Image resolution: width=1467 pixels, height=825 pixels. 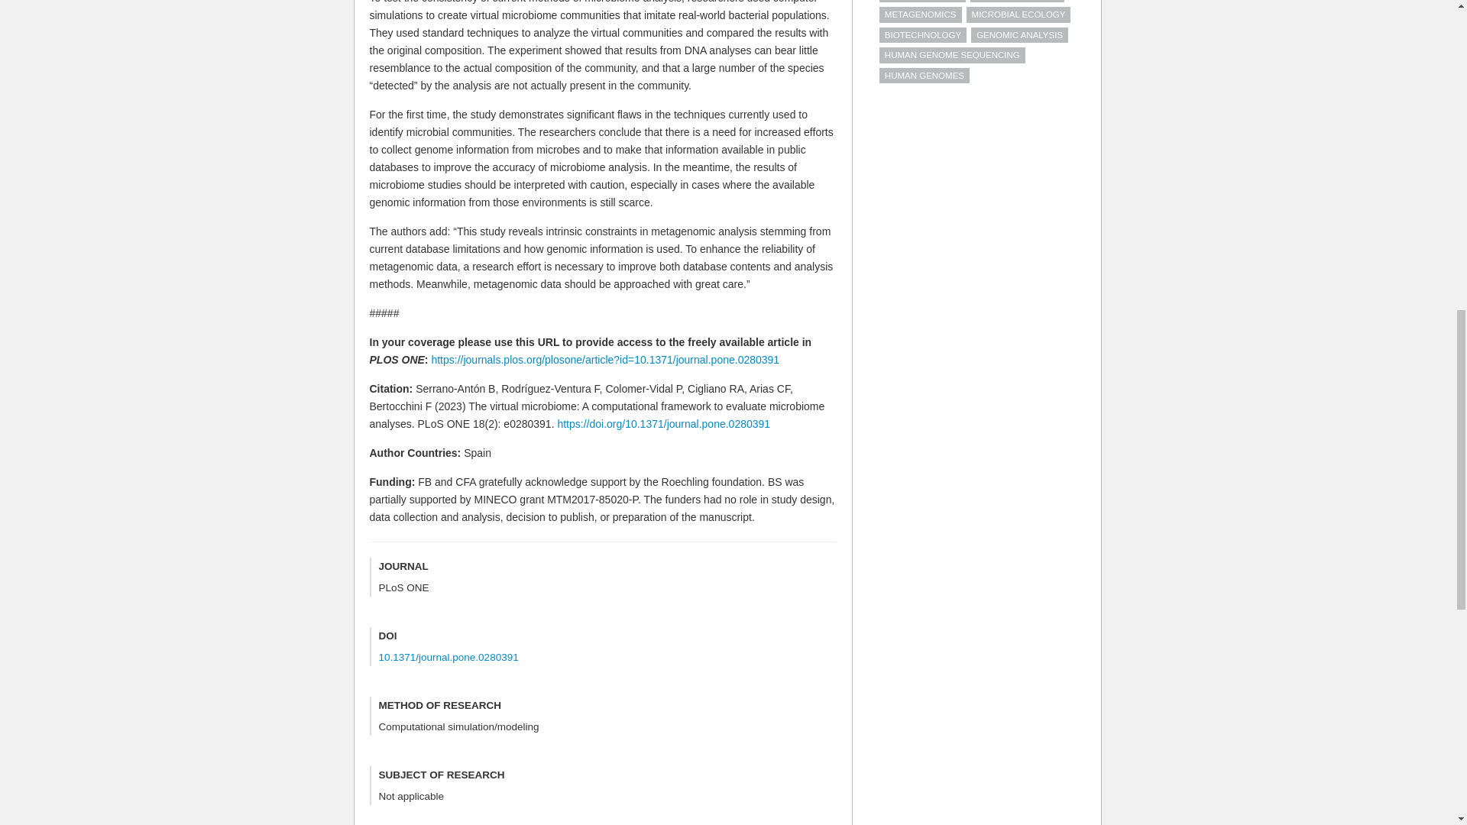 I want to click on METAGENOMICS, so click(x=920, y=14).